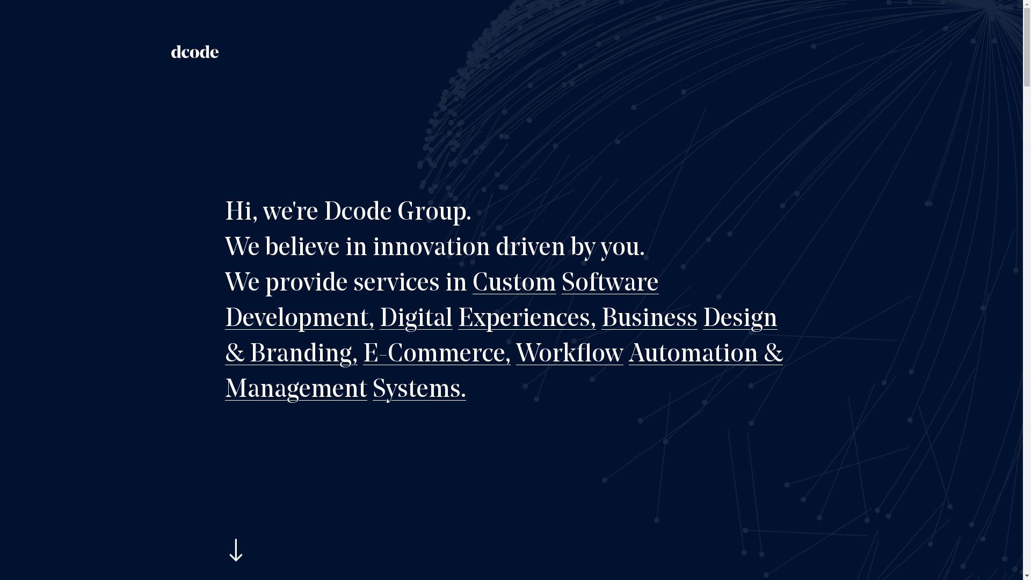 This screenshot has width=1031, height=580. What do you see at coordinates (504, 373) in the screenshot?
I see `Workflow Automation & Management Systems.` at bounding box center [504, 373].